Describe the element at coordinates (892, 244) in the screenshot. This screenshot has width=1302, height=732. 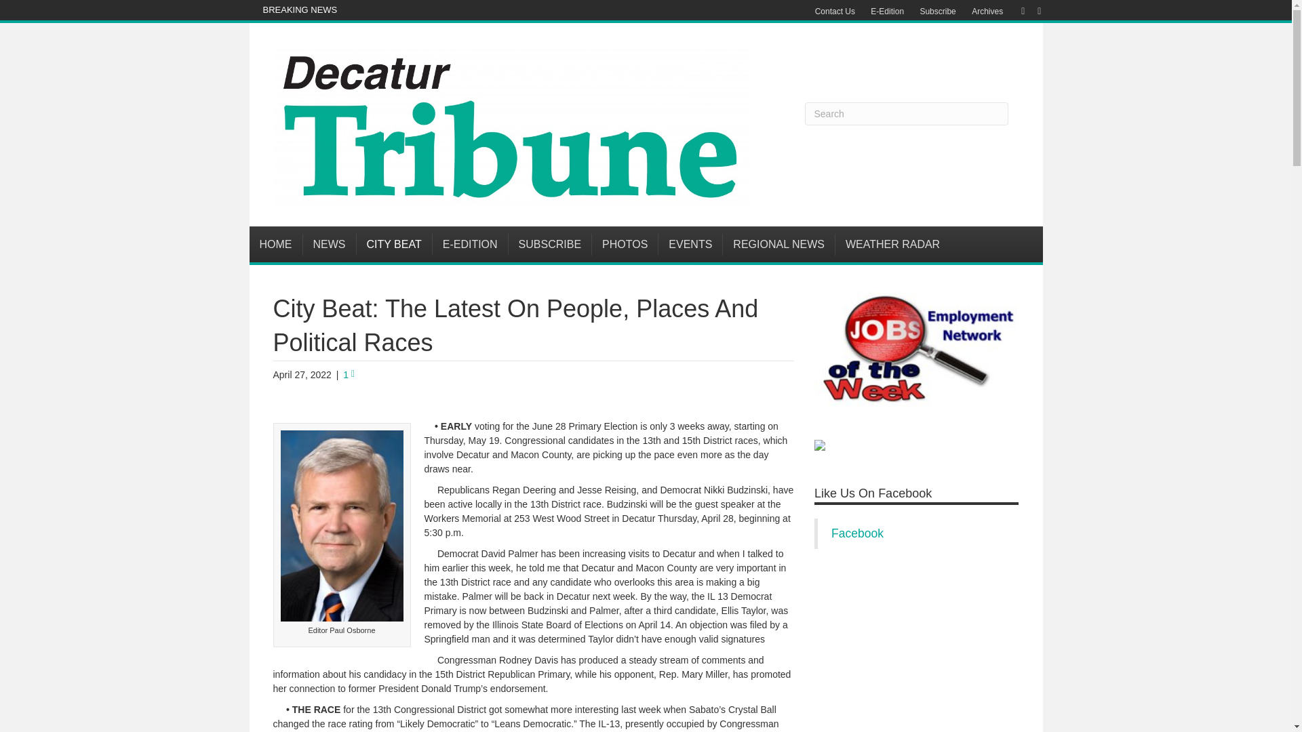
I see `WEATHER RADAR` at that location.